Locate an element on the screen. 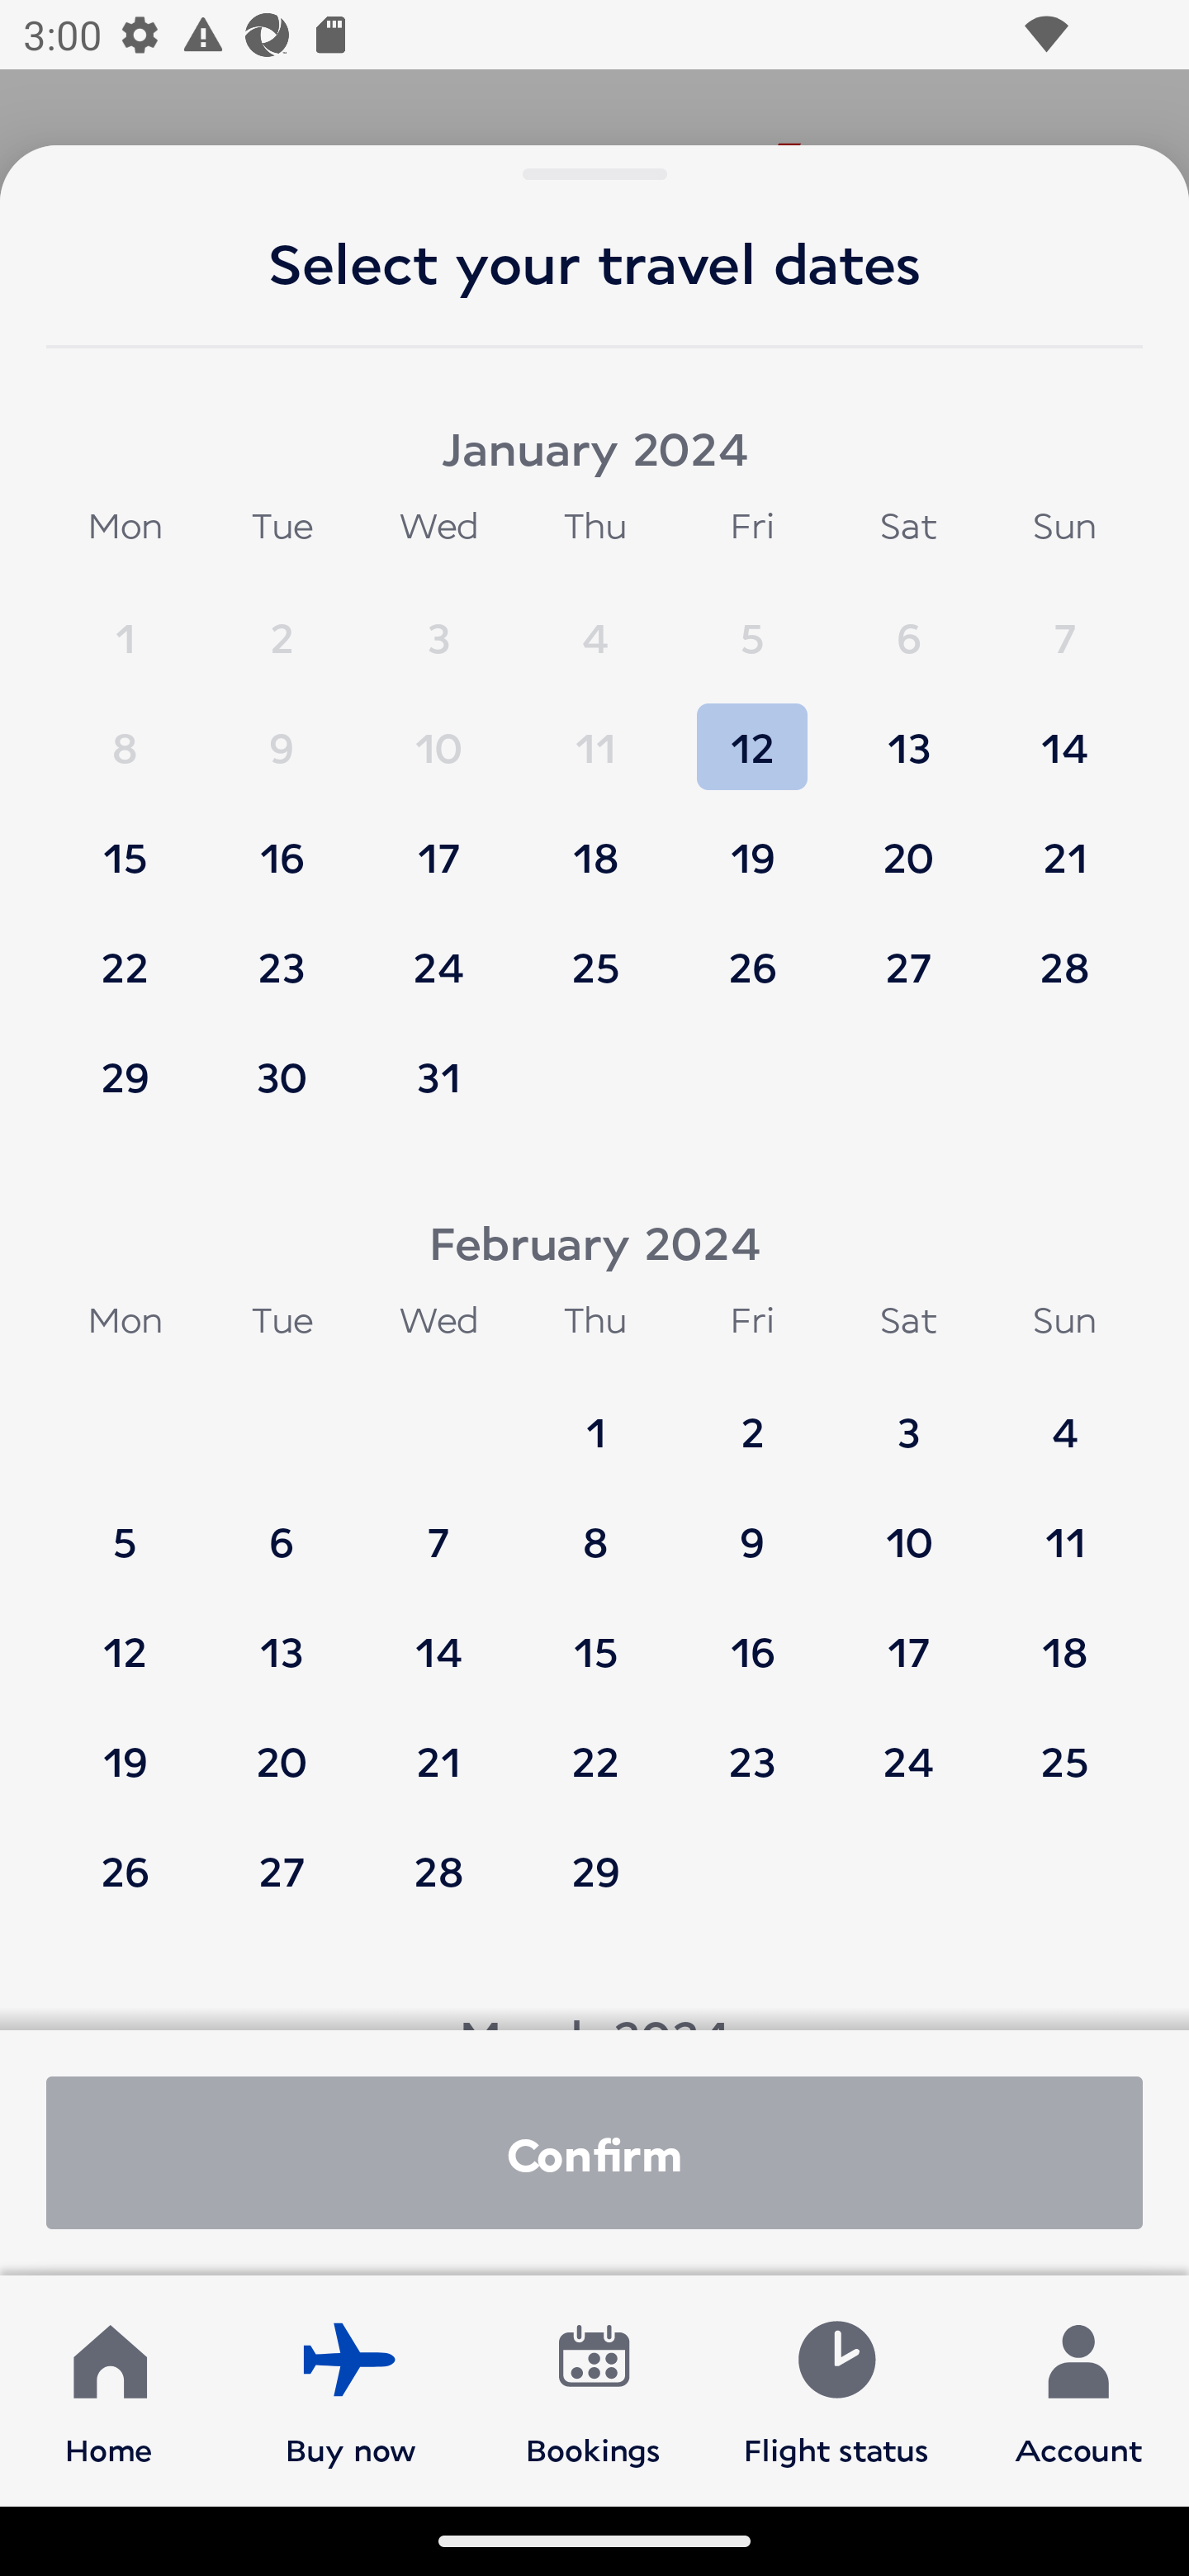 The image size is (1189, 2576). 8 is located at coordinates (595, 1526).